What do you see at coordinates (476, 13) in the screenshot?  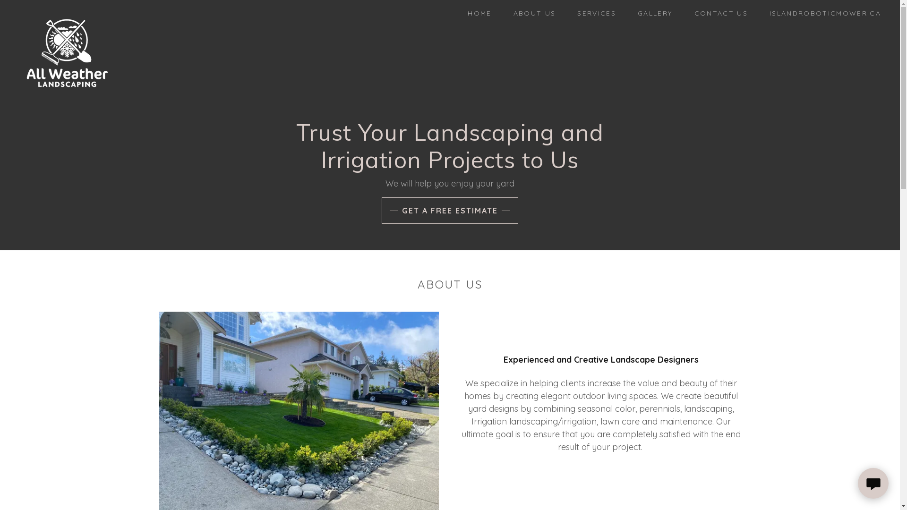 I see `HOME` at bounding box center [476, 13].